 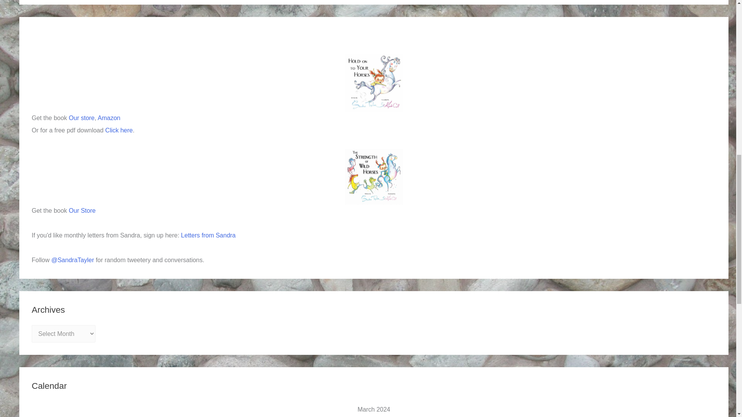 I want to click on Letters from Sandra, so click(x=208, y=235).